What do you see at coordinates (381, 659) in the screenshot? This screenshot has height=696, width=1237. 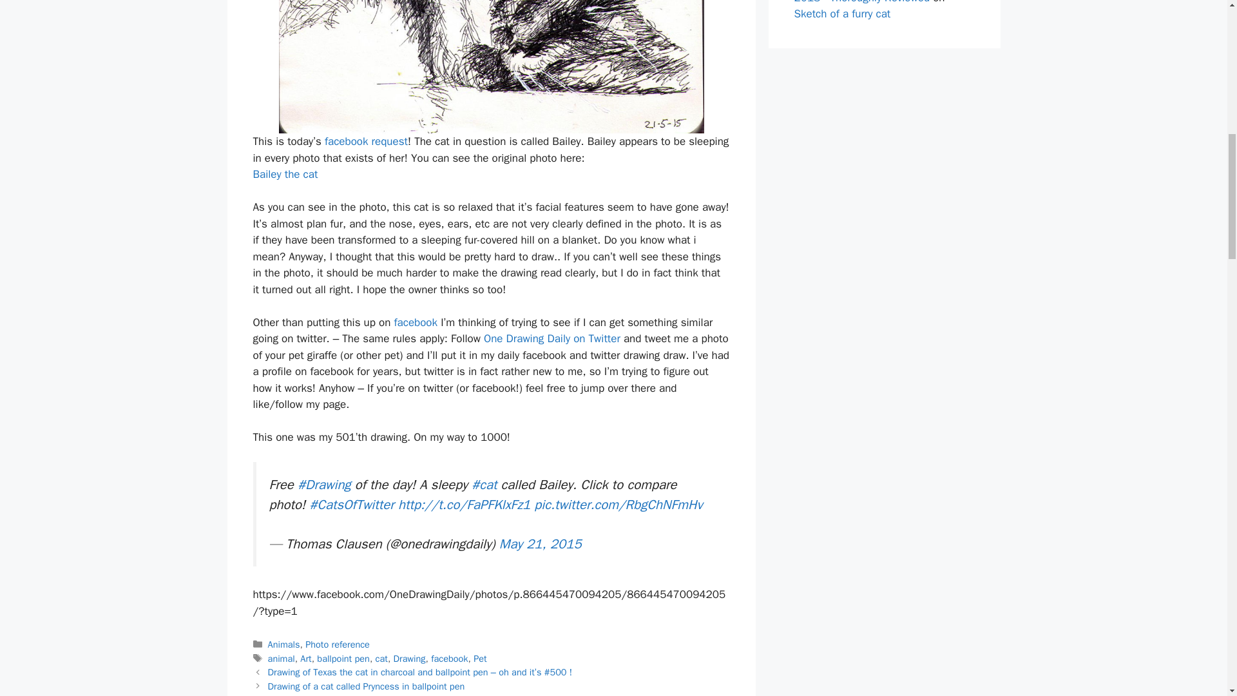 I see `cat` at bounding box center [381, 659].